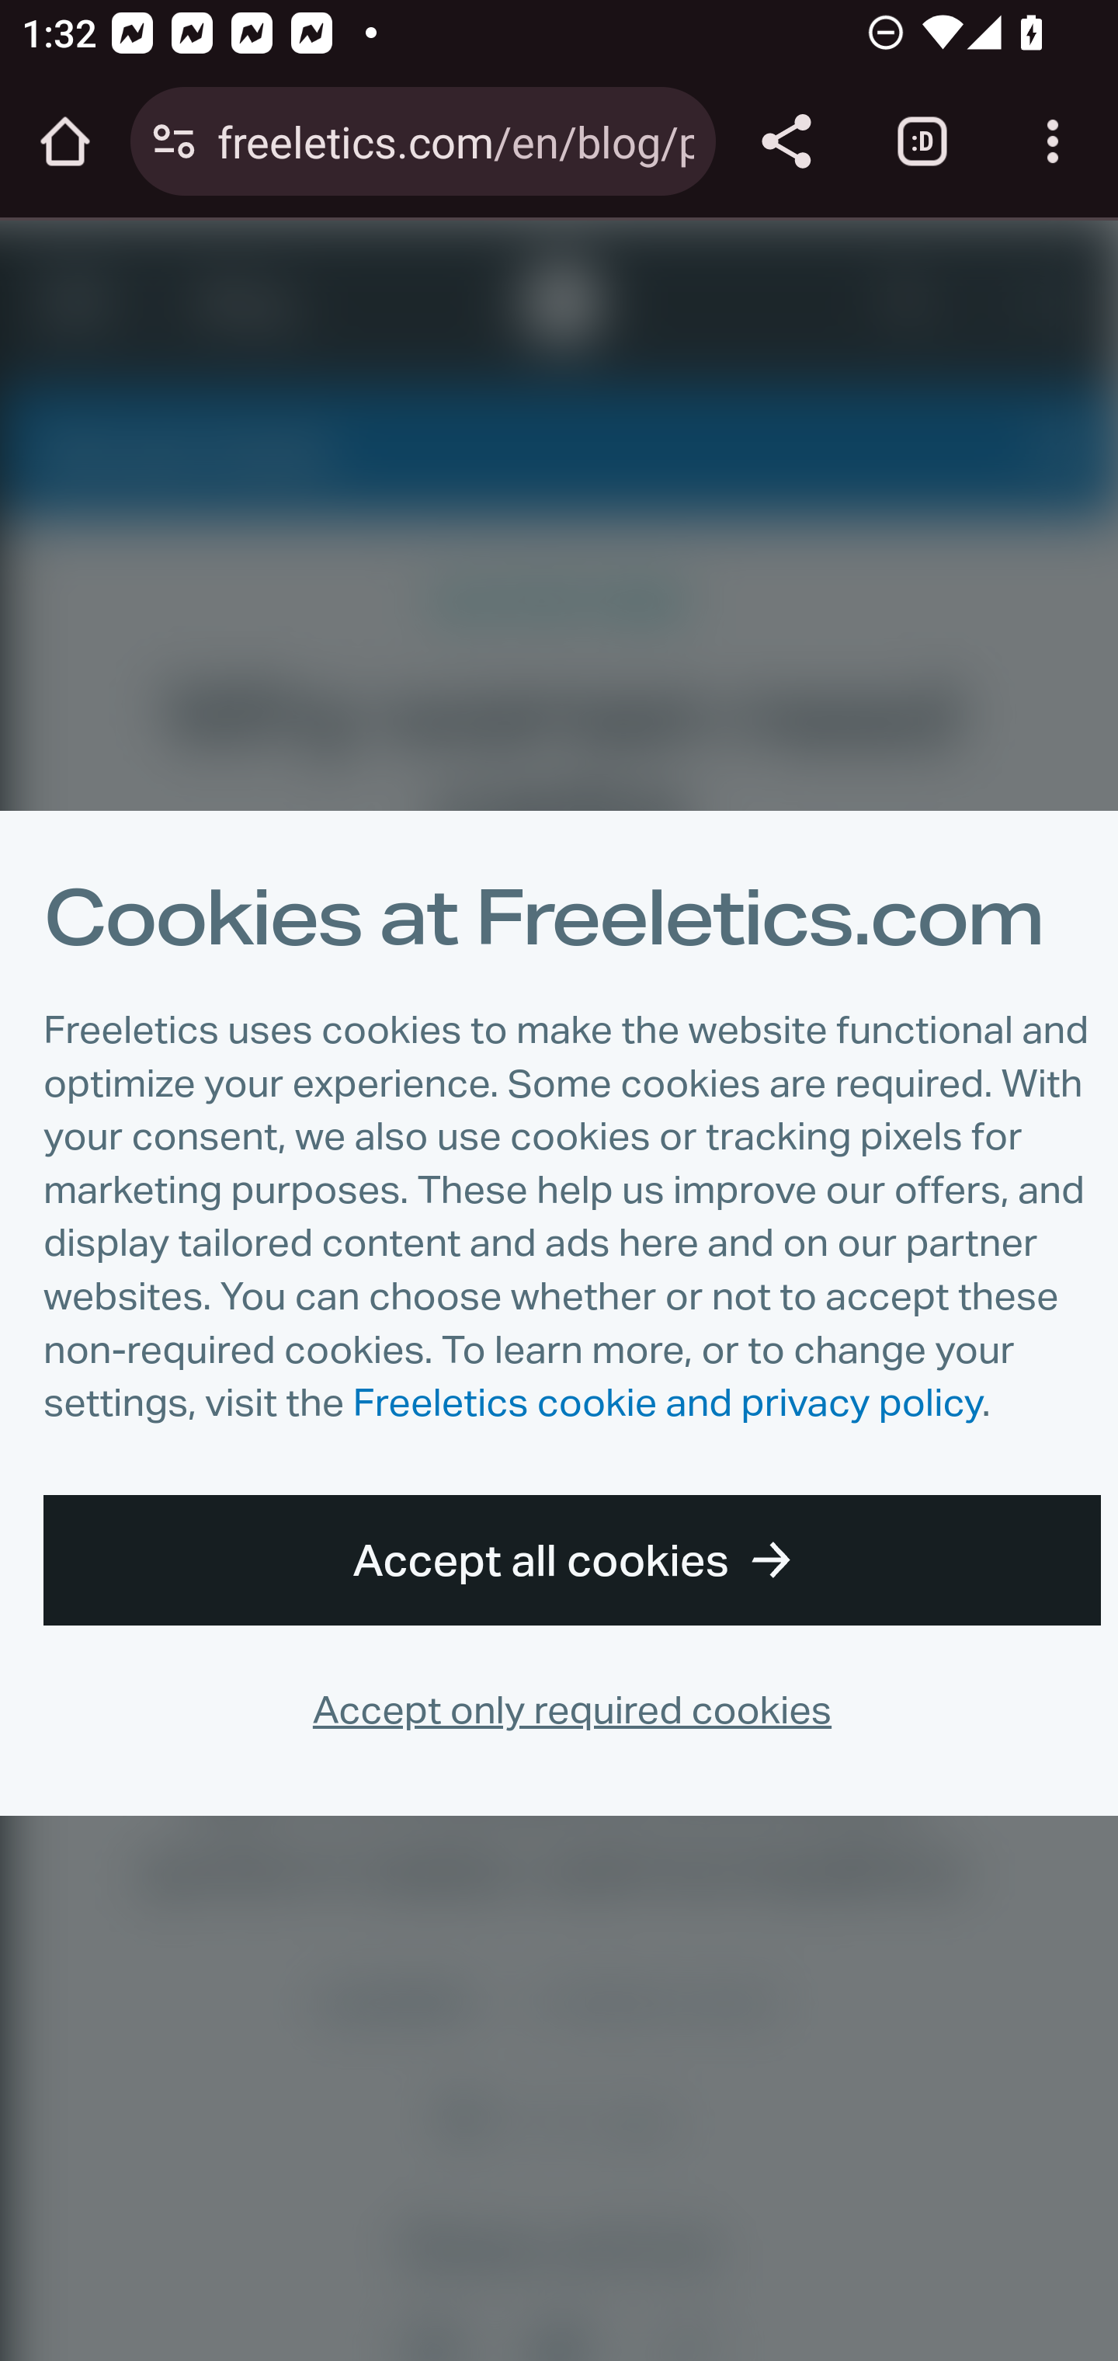  What do you see at coordinates (65, 141) in the screenshot?
I see `Open the home page` at bounding box center [65, 141].